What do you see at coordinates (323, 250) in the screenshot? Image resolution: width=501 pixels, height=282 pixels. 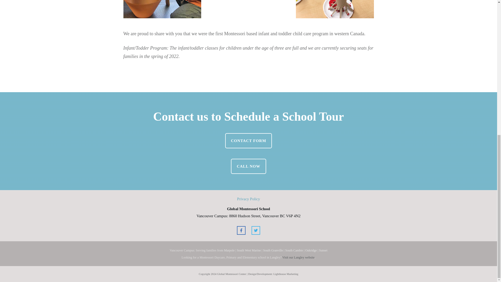 I see `Sunset` at bounding box center [323, 250].